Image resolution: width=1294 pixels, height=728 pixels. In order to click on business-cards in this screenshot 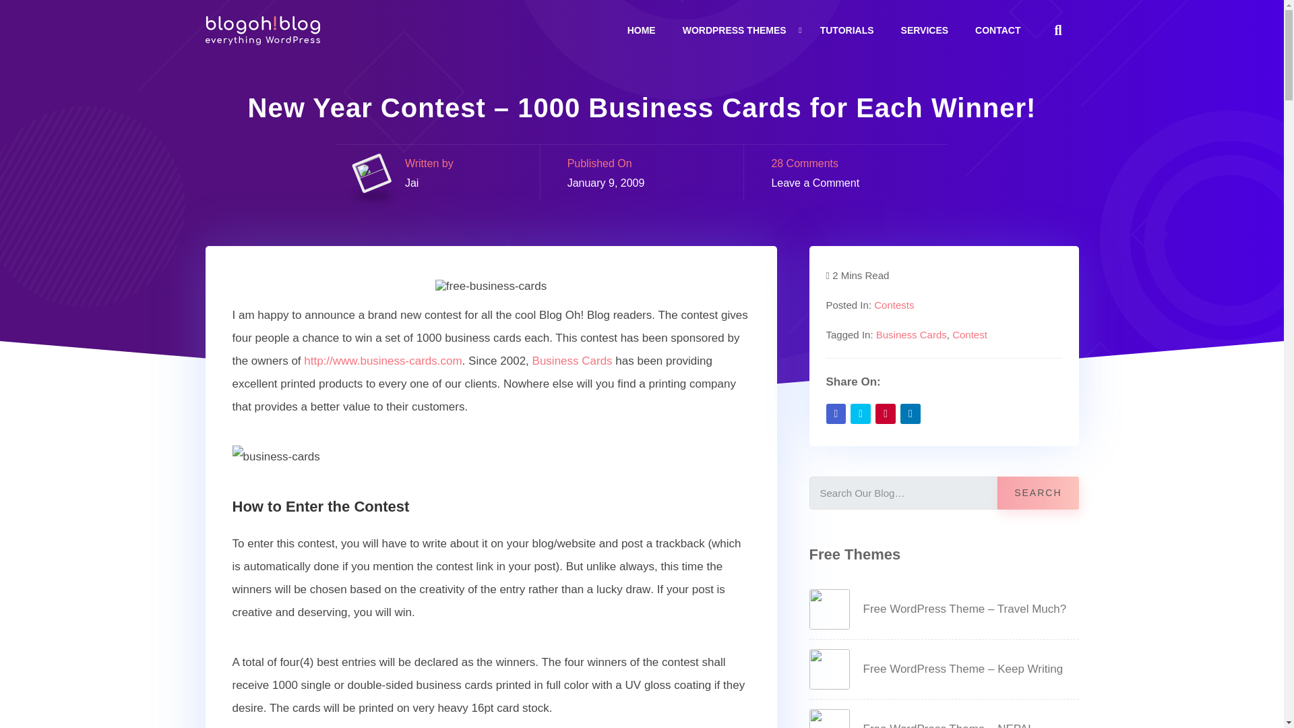, I will do `click(275, 457)`.